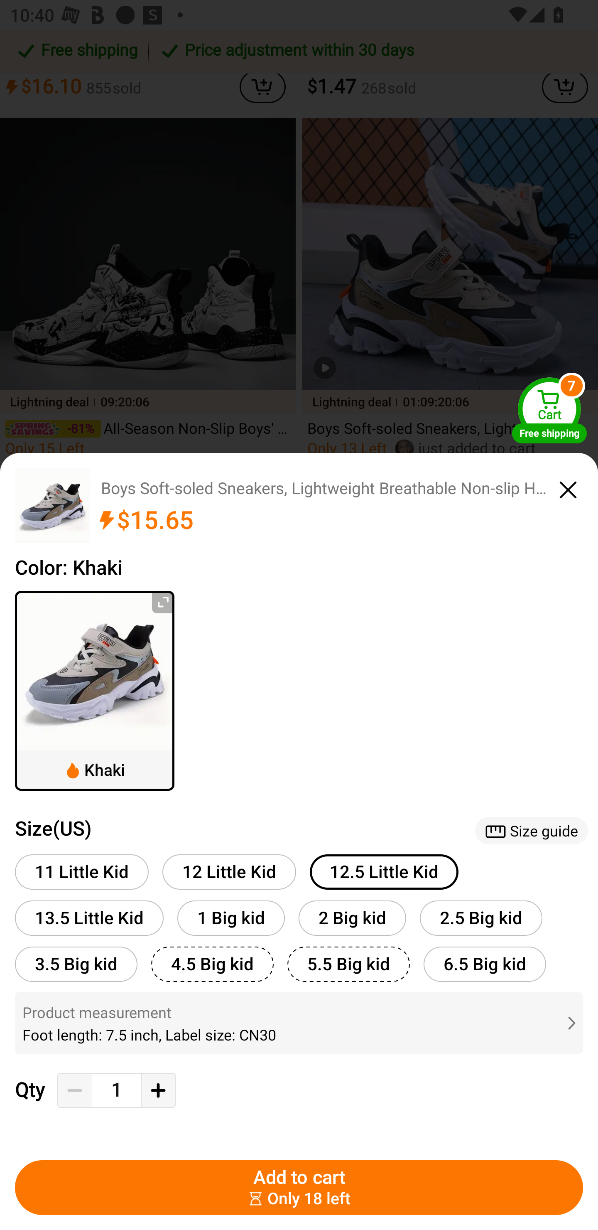 Image resolution: width=598 pixels, height=1230 pixels. I want to click on  2.5 Big kid, so click(481, 918).